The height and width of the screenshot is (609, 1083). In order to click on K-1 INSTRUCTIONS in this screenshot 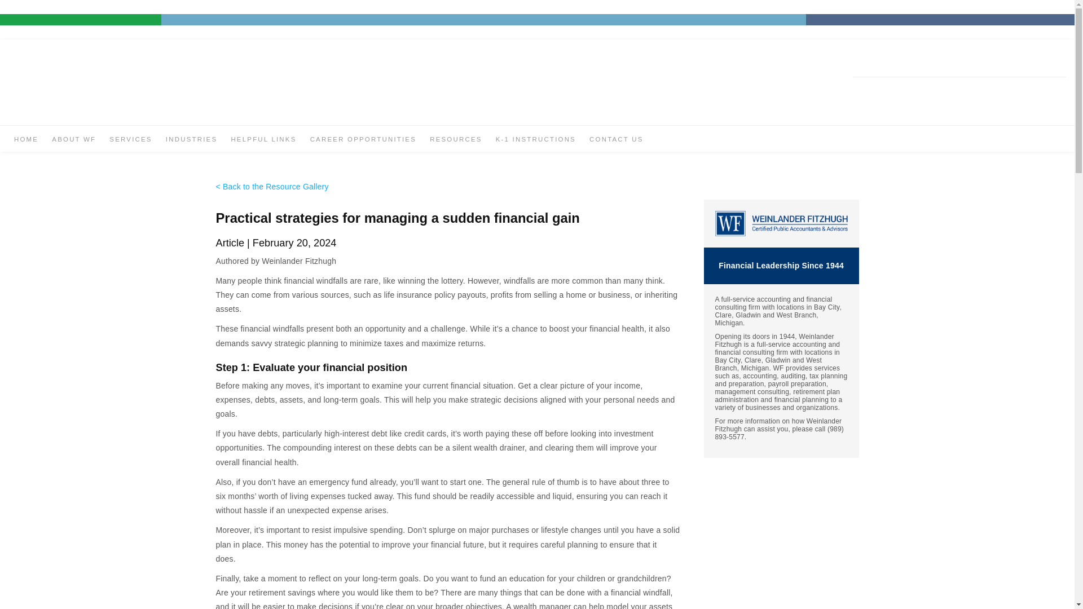, I will do `click(536, 140)`.